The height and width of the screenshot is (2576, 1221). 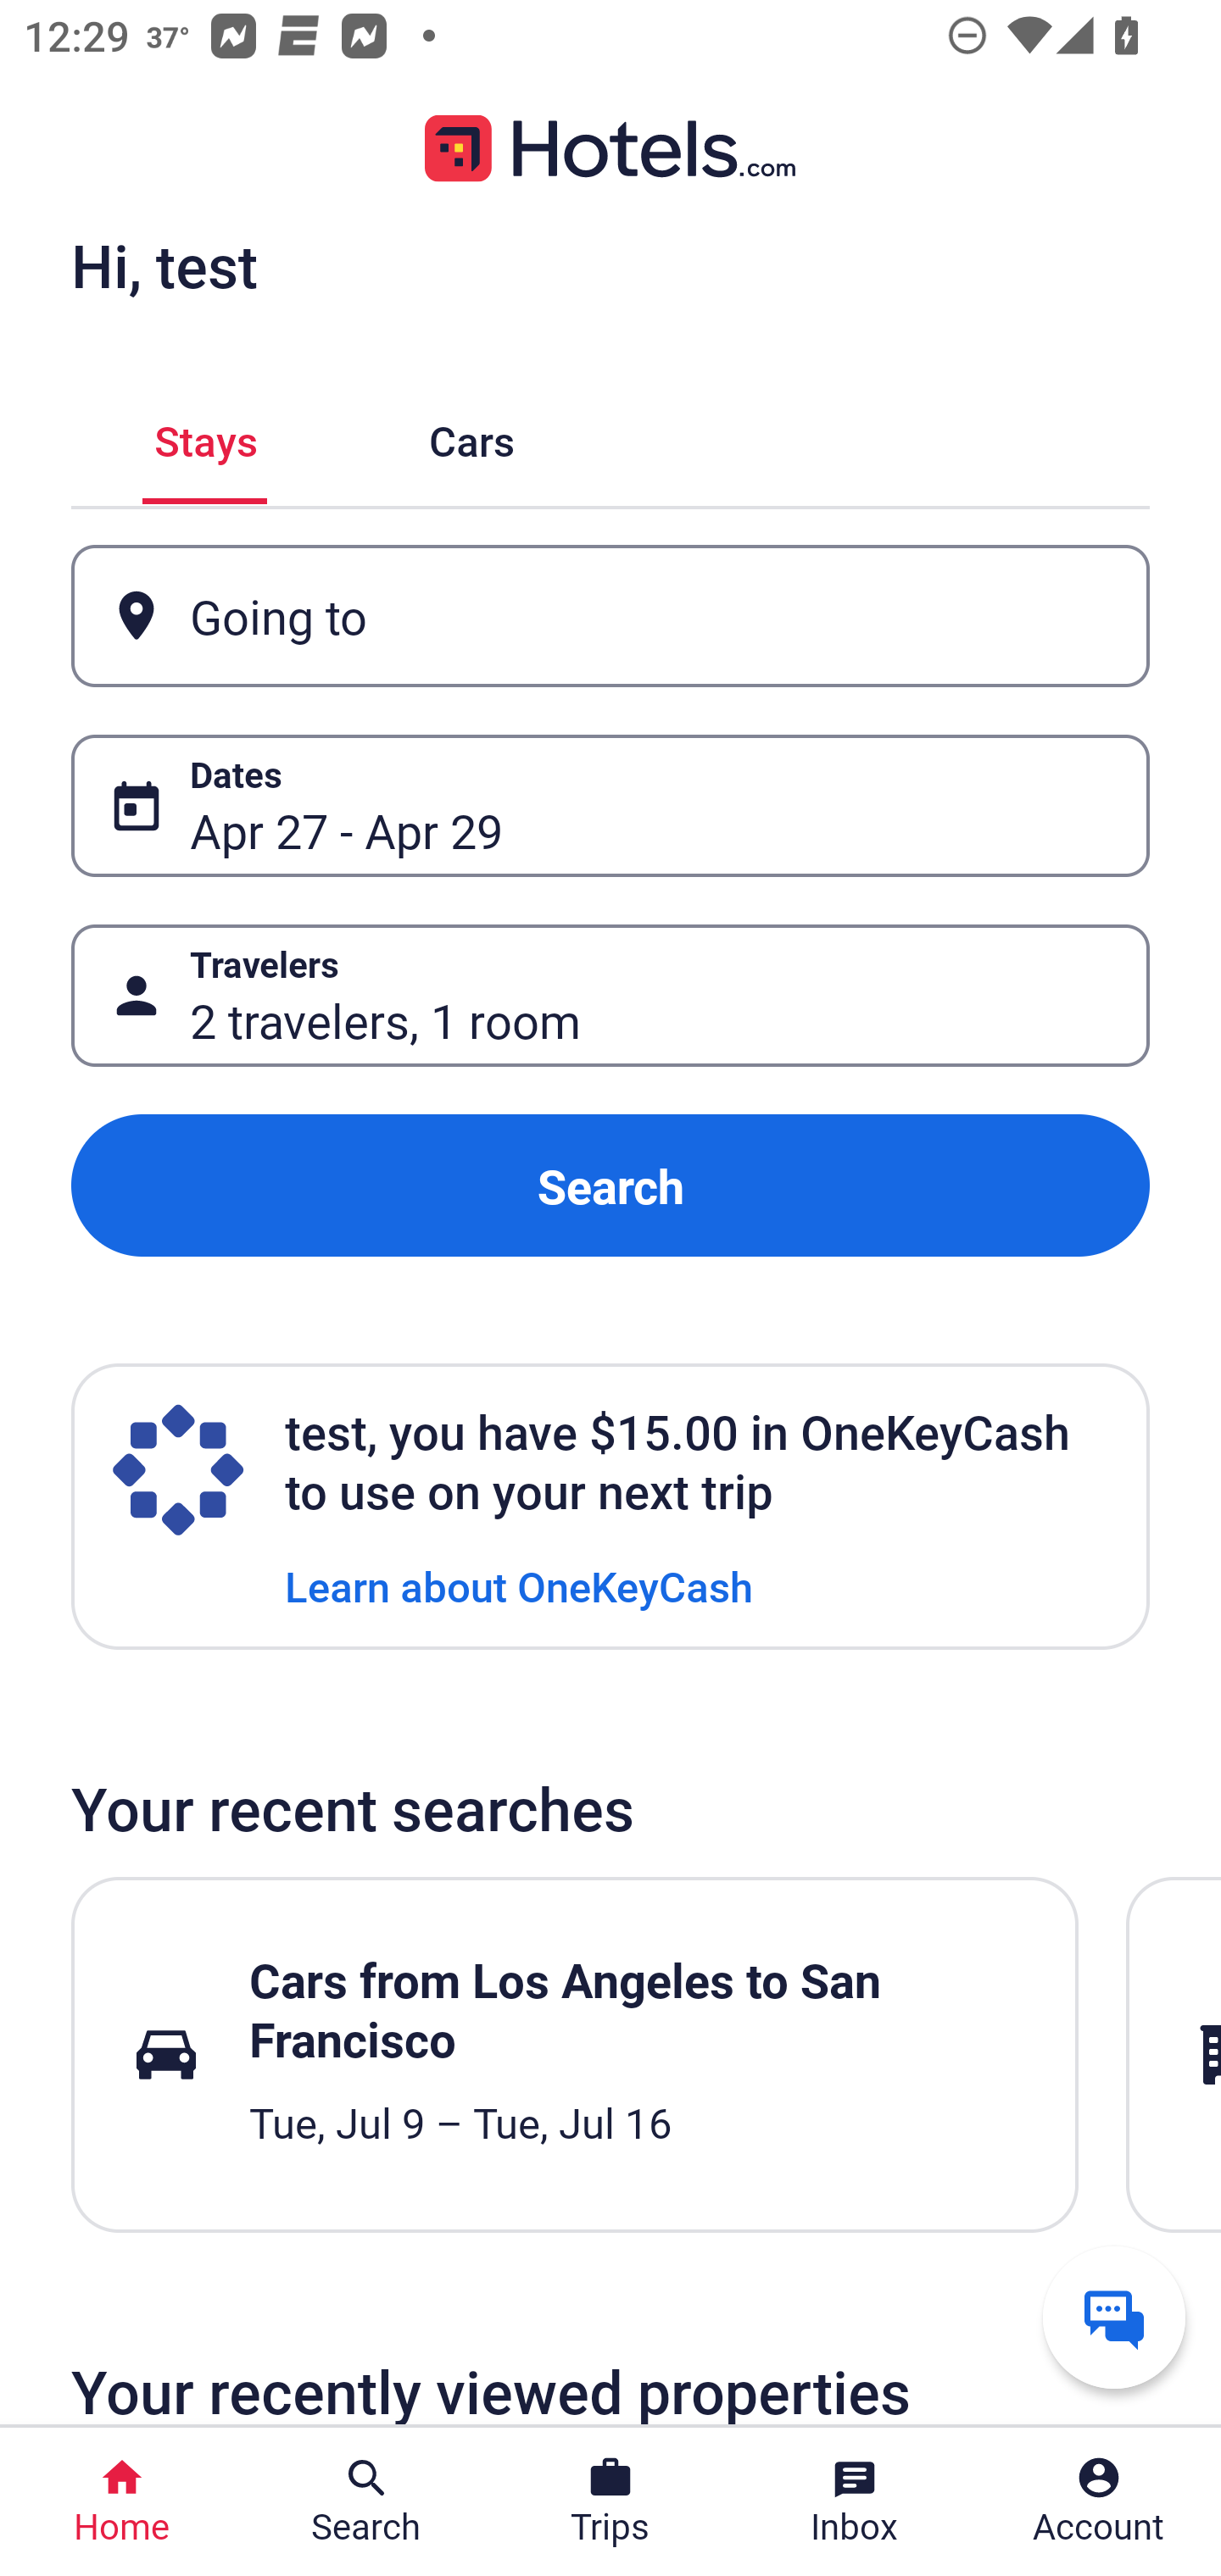 I want to click on Search, so click(x=610, y=1186).